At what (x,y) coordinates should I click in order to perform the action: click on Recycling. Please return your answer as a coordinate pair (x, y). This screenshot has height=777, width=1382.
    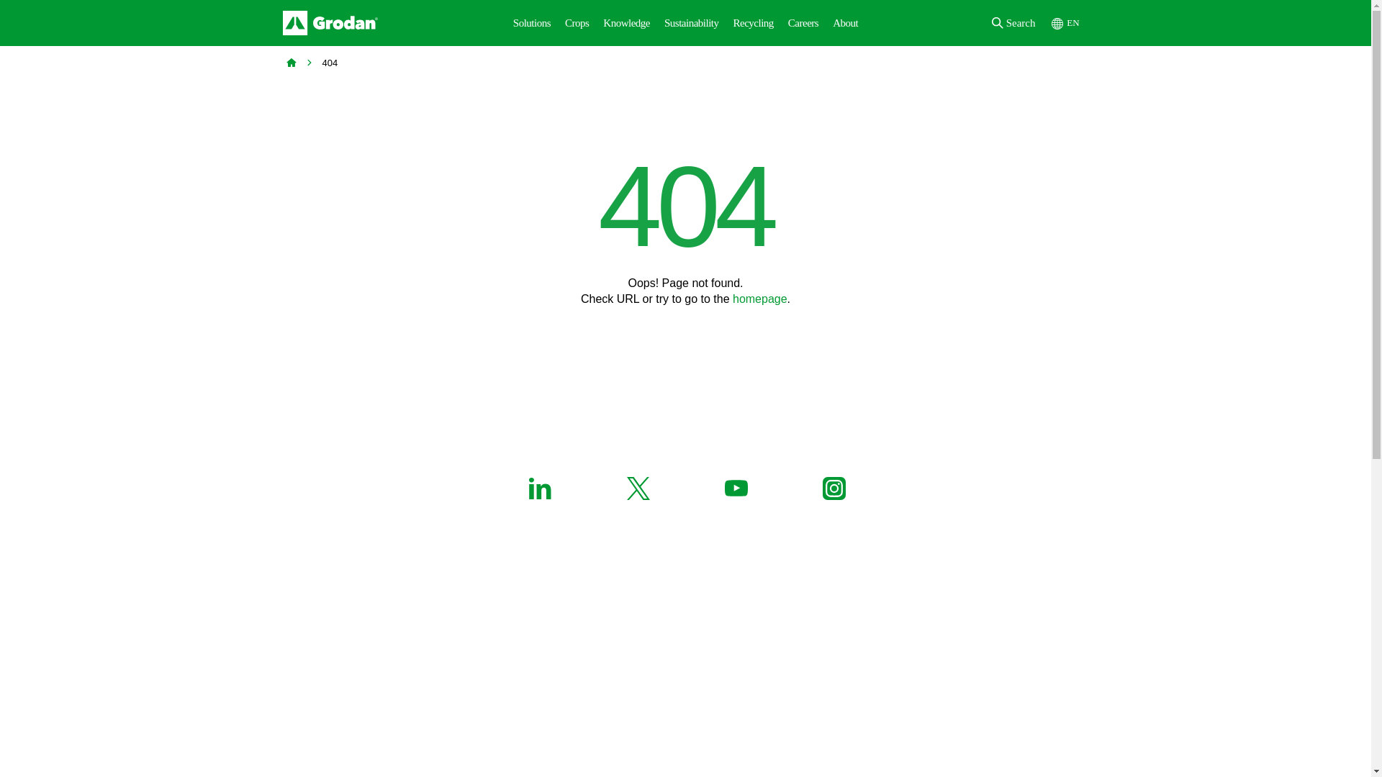
    Looking at the image, I should click on (753, 23).